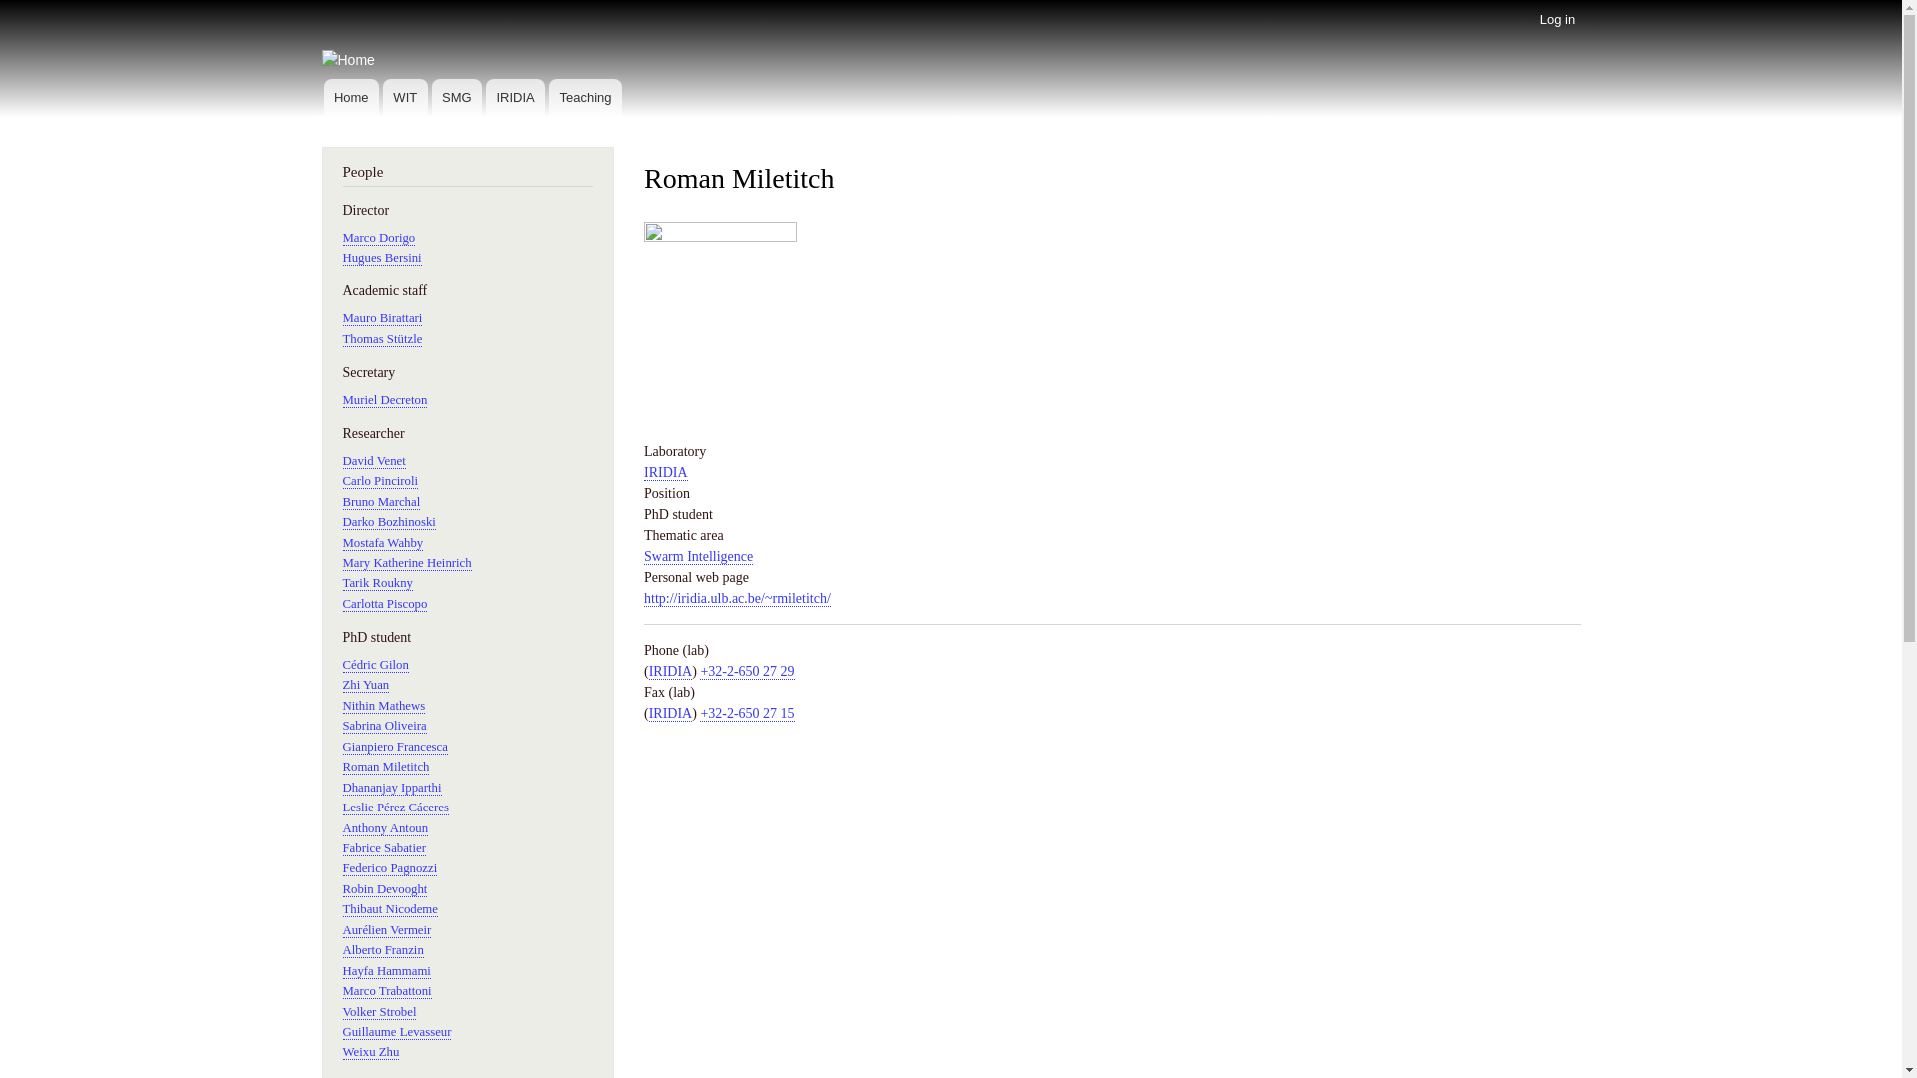 Image resolution: width=1917 pixels, height=1078 pixels. I want to click on Dhananjay Ipparthi, so click(393, 789).